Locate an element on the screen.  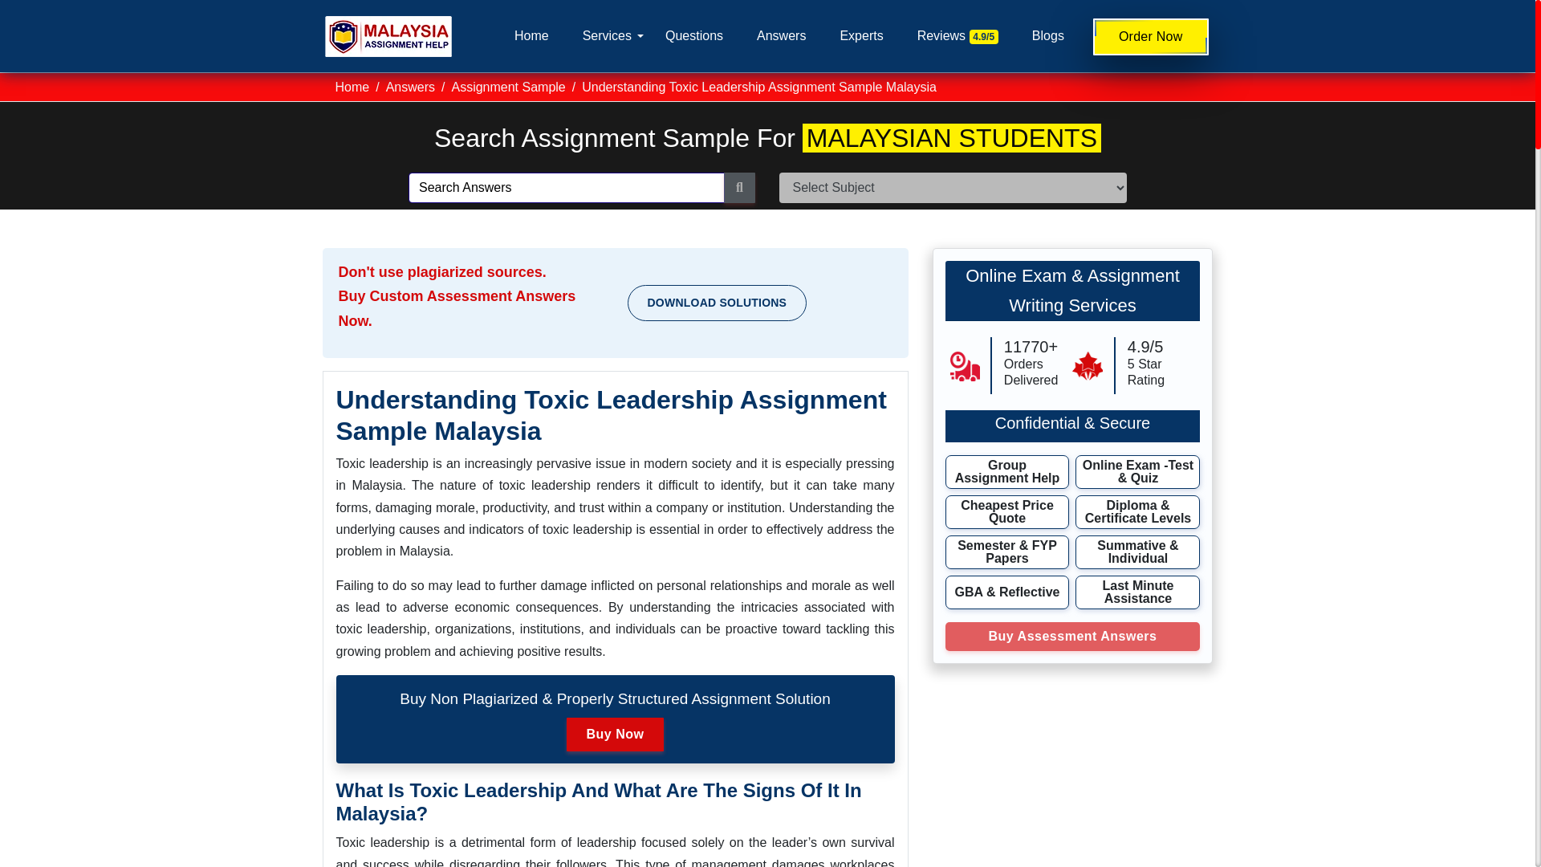
Assignment Sample is located at coordinates (508, 87).